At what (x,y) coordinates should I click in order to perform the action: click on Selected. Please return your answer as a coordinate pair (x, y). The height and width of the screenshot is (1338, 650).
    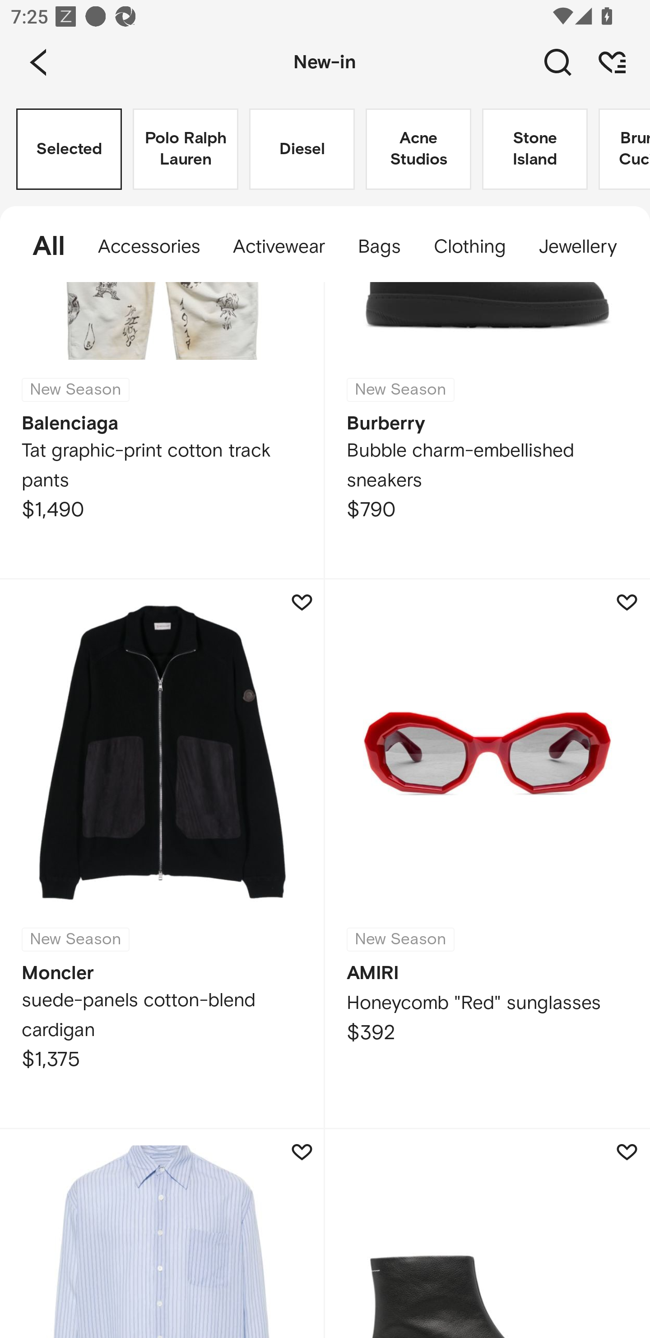
    Looking at the image, I should click on (69, 149).